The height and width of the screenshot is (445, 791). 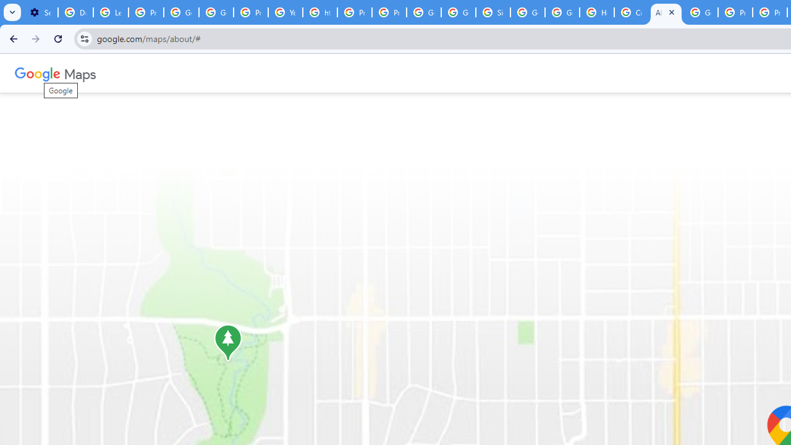 I want to click on Forward, so click(x=36, y=38).